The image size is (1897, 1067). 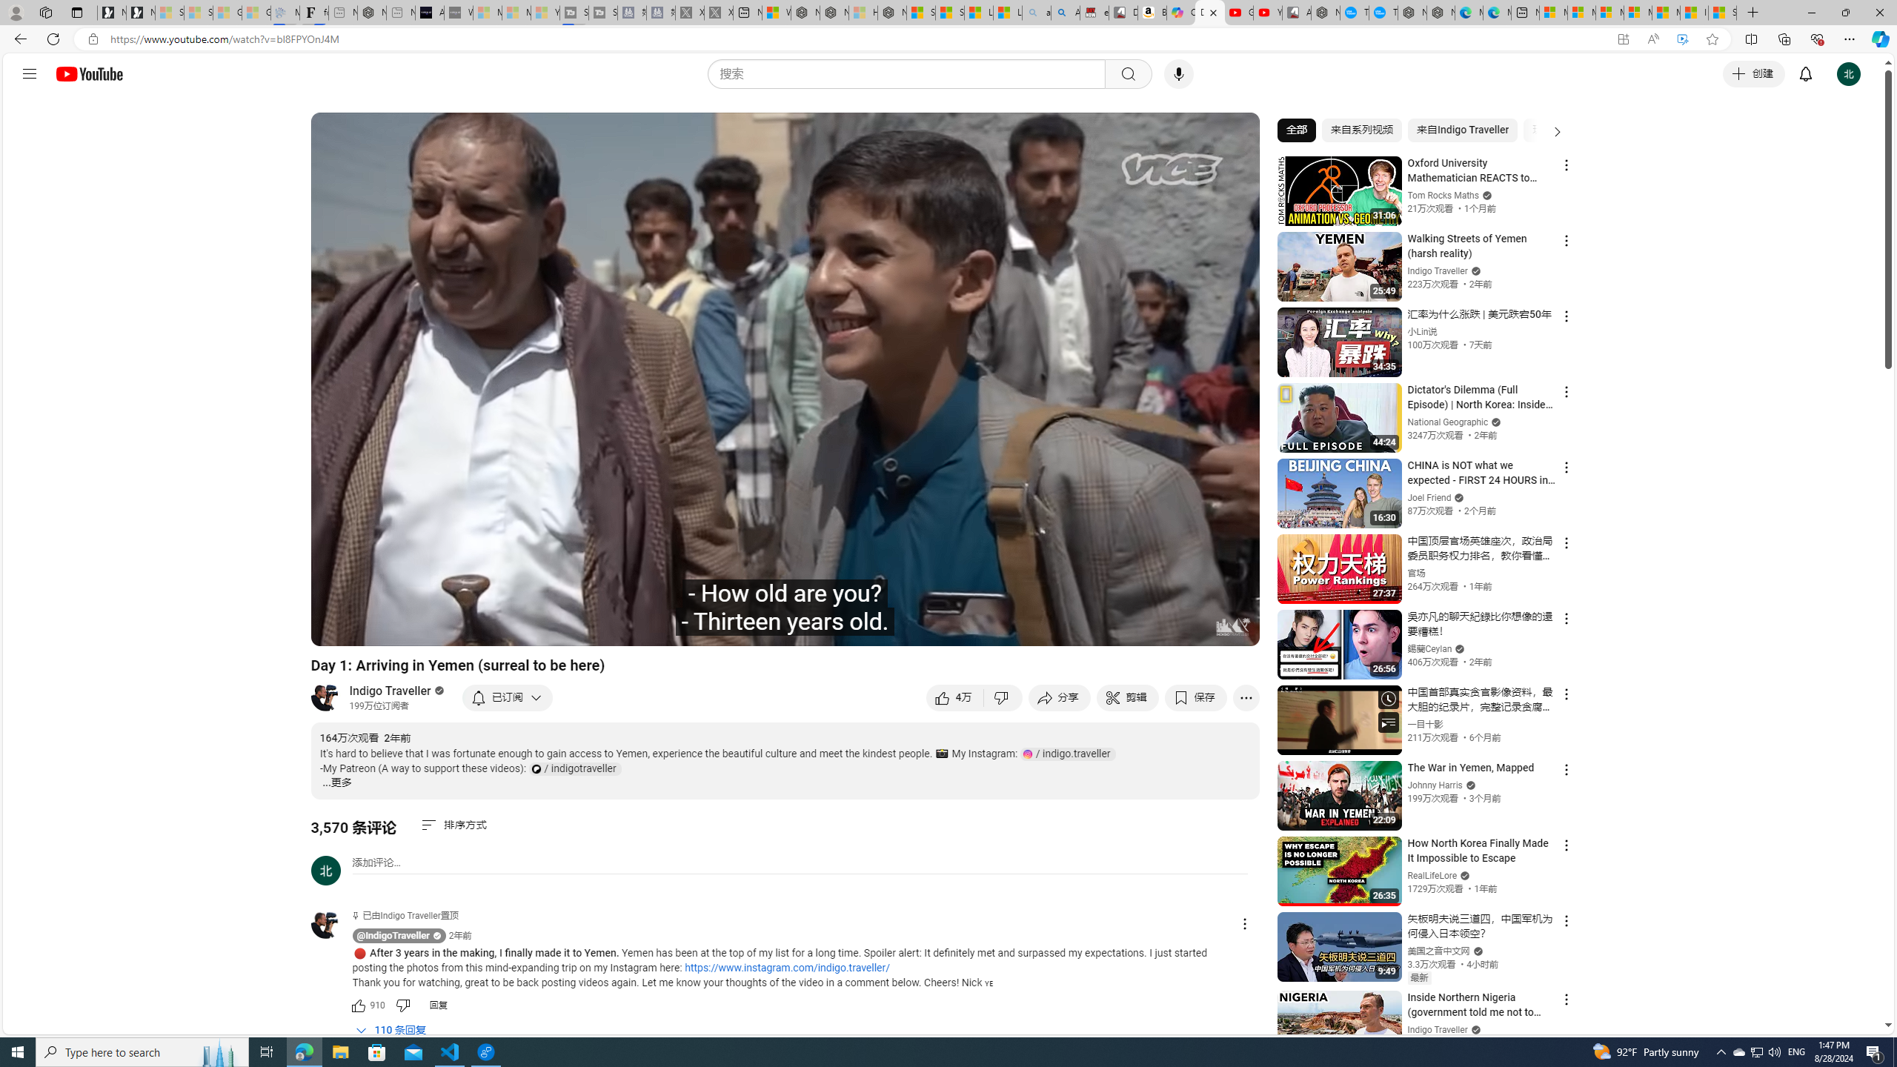 What do you see at coordinates (332, 925) in the screenshot?
I see `@IndigoTraveller` at bounding box center [332, 925].